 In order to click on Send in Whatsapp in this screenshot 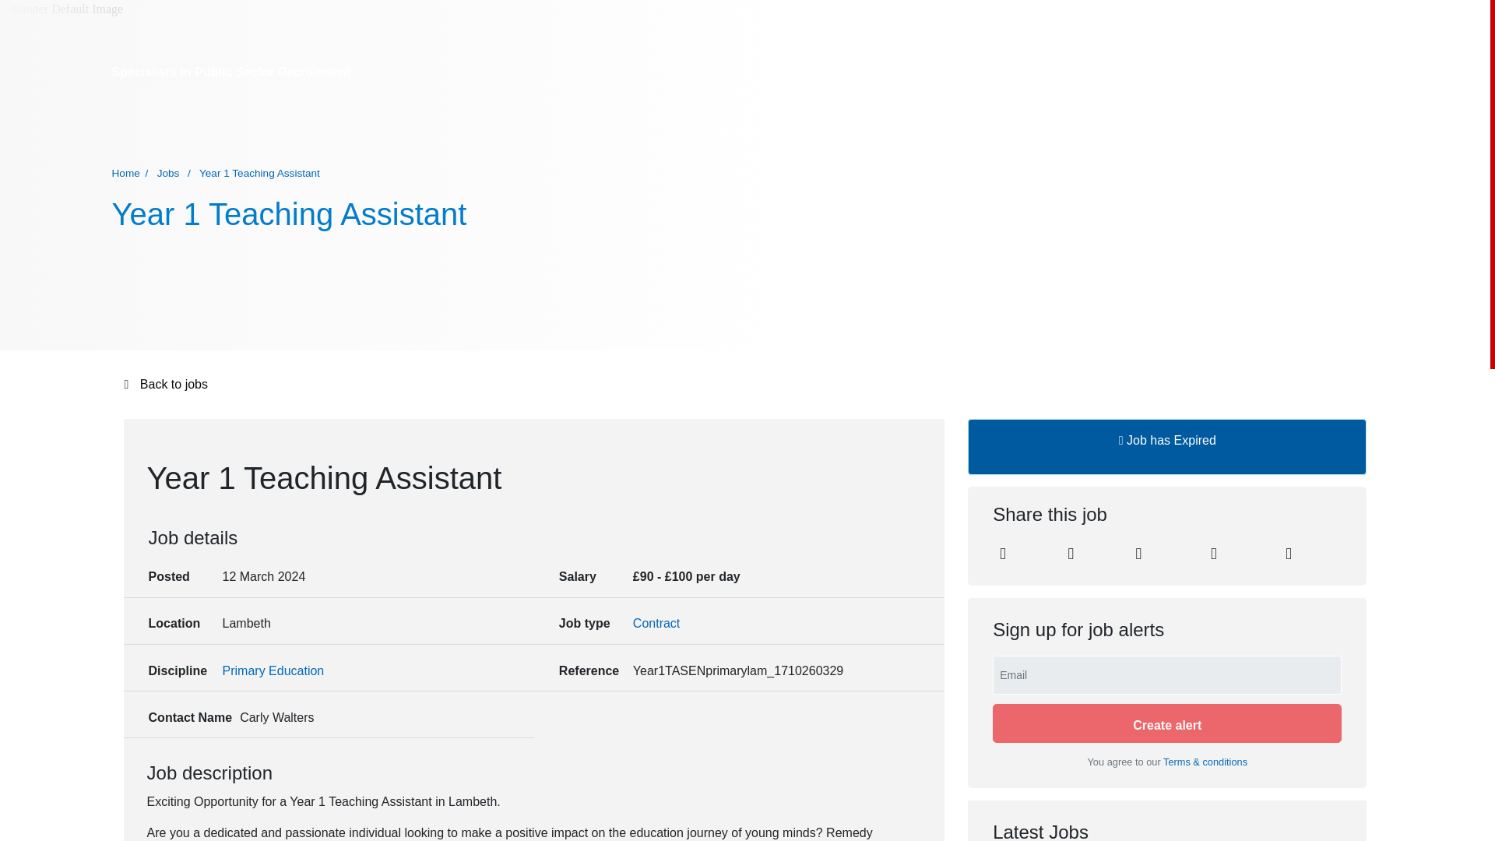, I will do `click(1288, 555)`.